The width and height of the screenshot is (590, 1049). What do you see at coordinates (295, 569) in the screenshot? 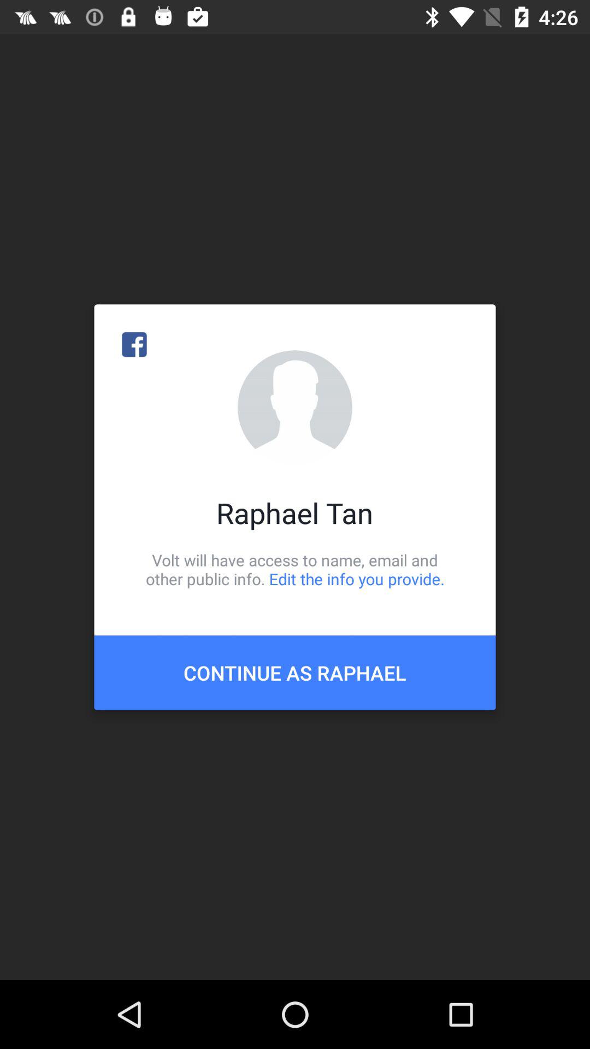
I see `select volt will have icon` at bounding box center [295, 569].